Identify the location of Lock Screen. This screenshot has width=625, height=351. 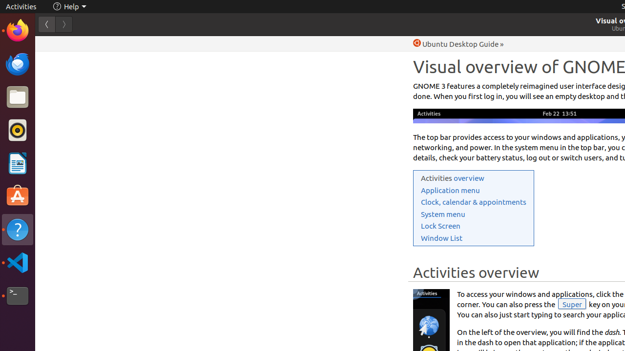
(440, 226).